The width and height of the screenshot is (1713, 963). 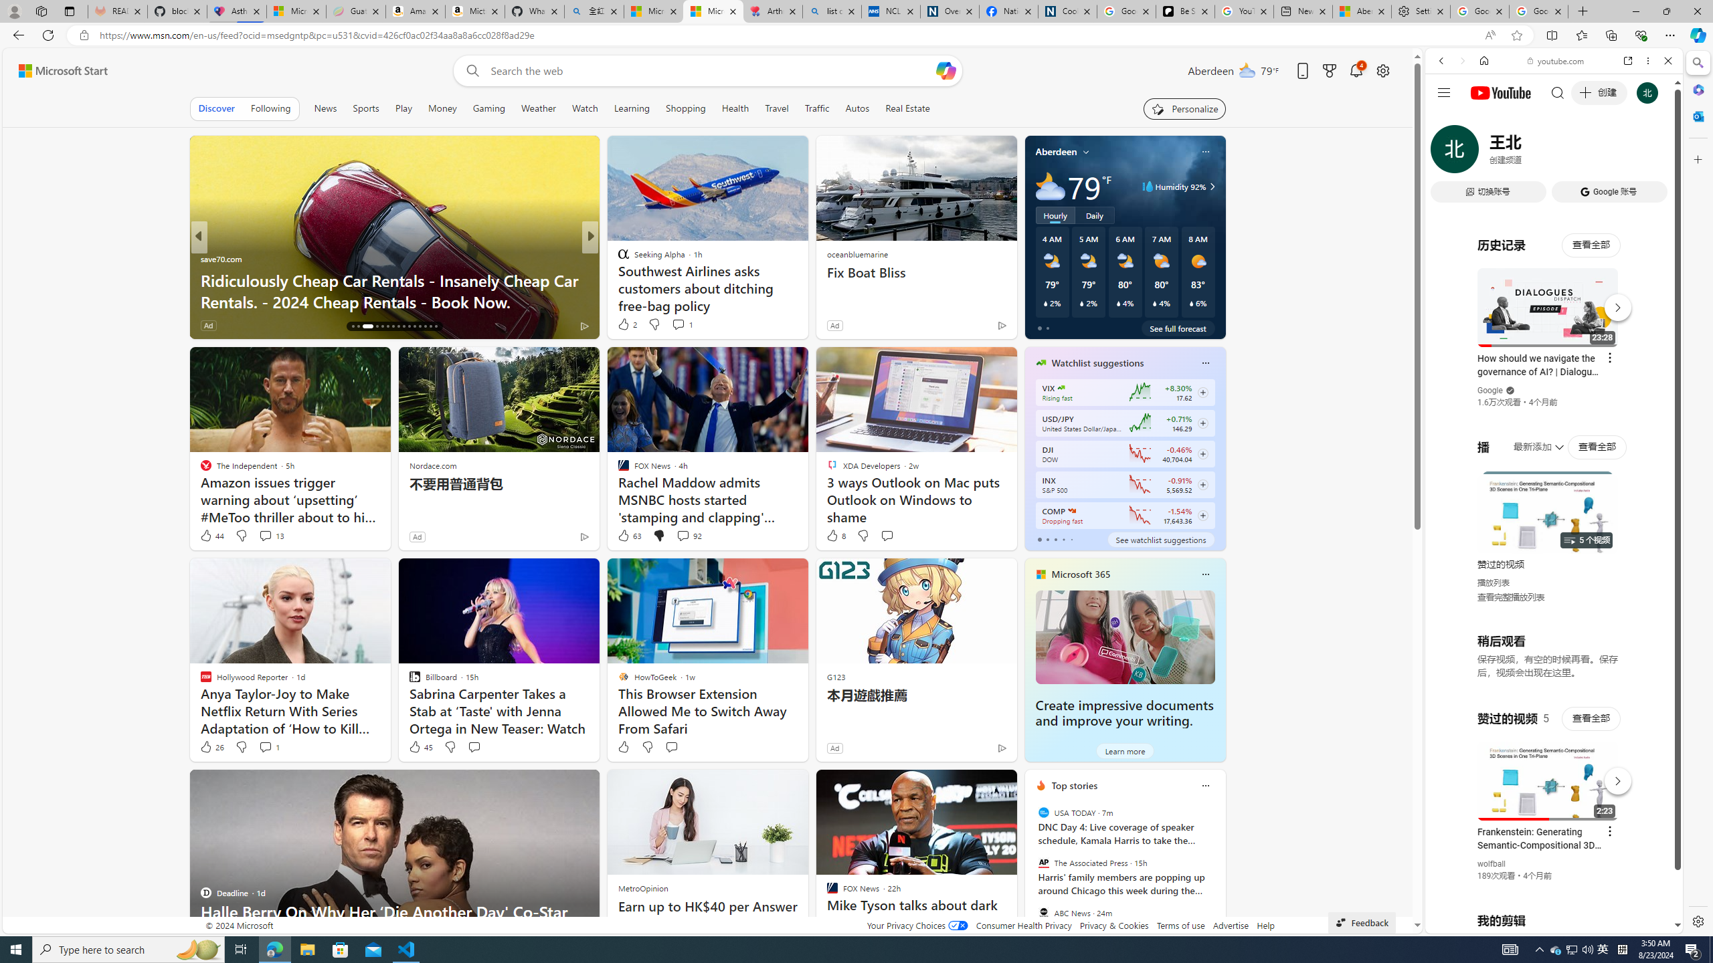 What do you see at coordinates (834, 748) in the screenshot?
I see `Ad` at bounding box center [834, 748].